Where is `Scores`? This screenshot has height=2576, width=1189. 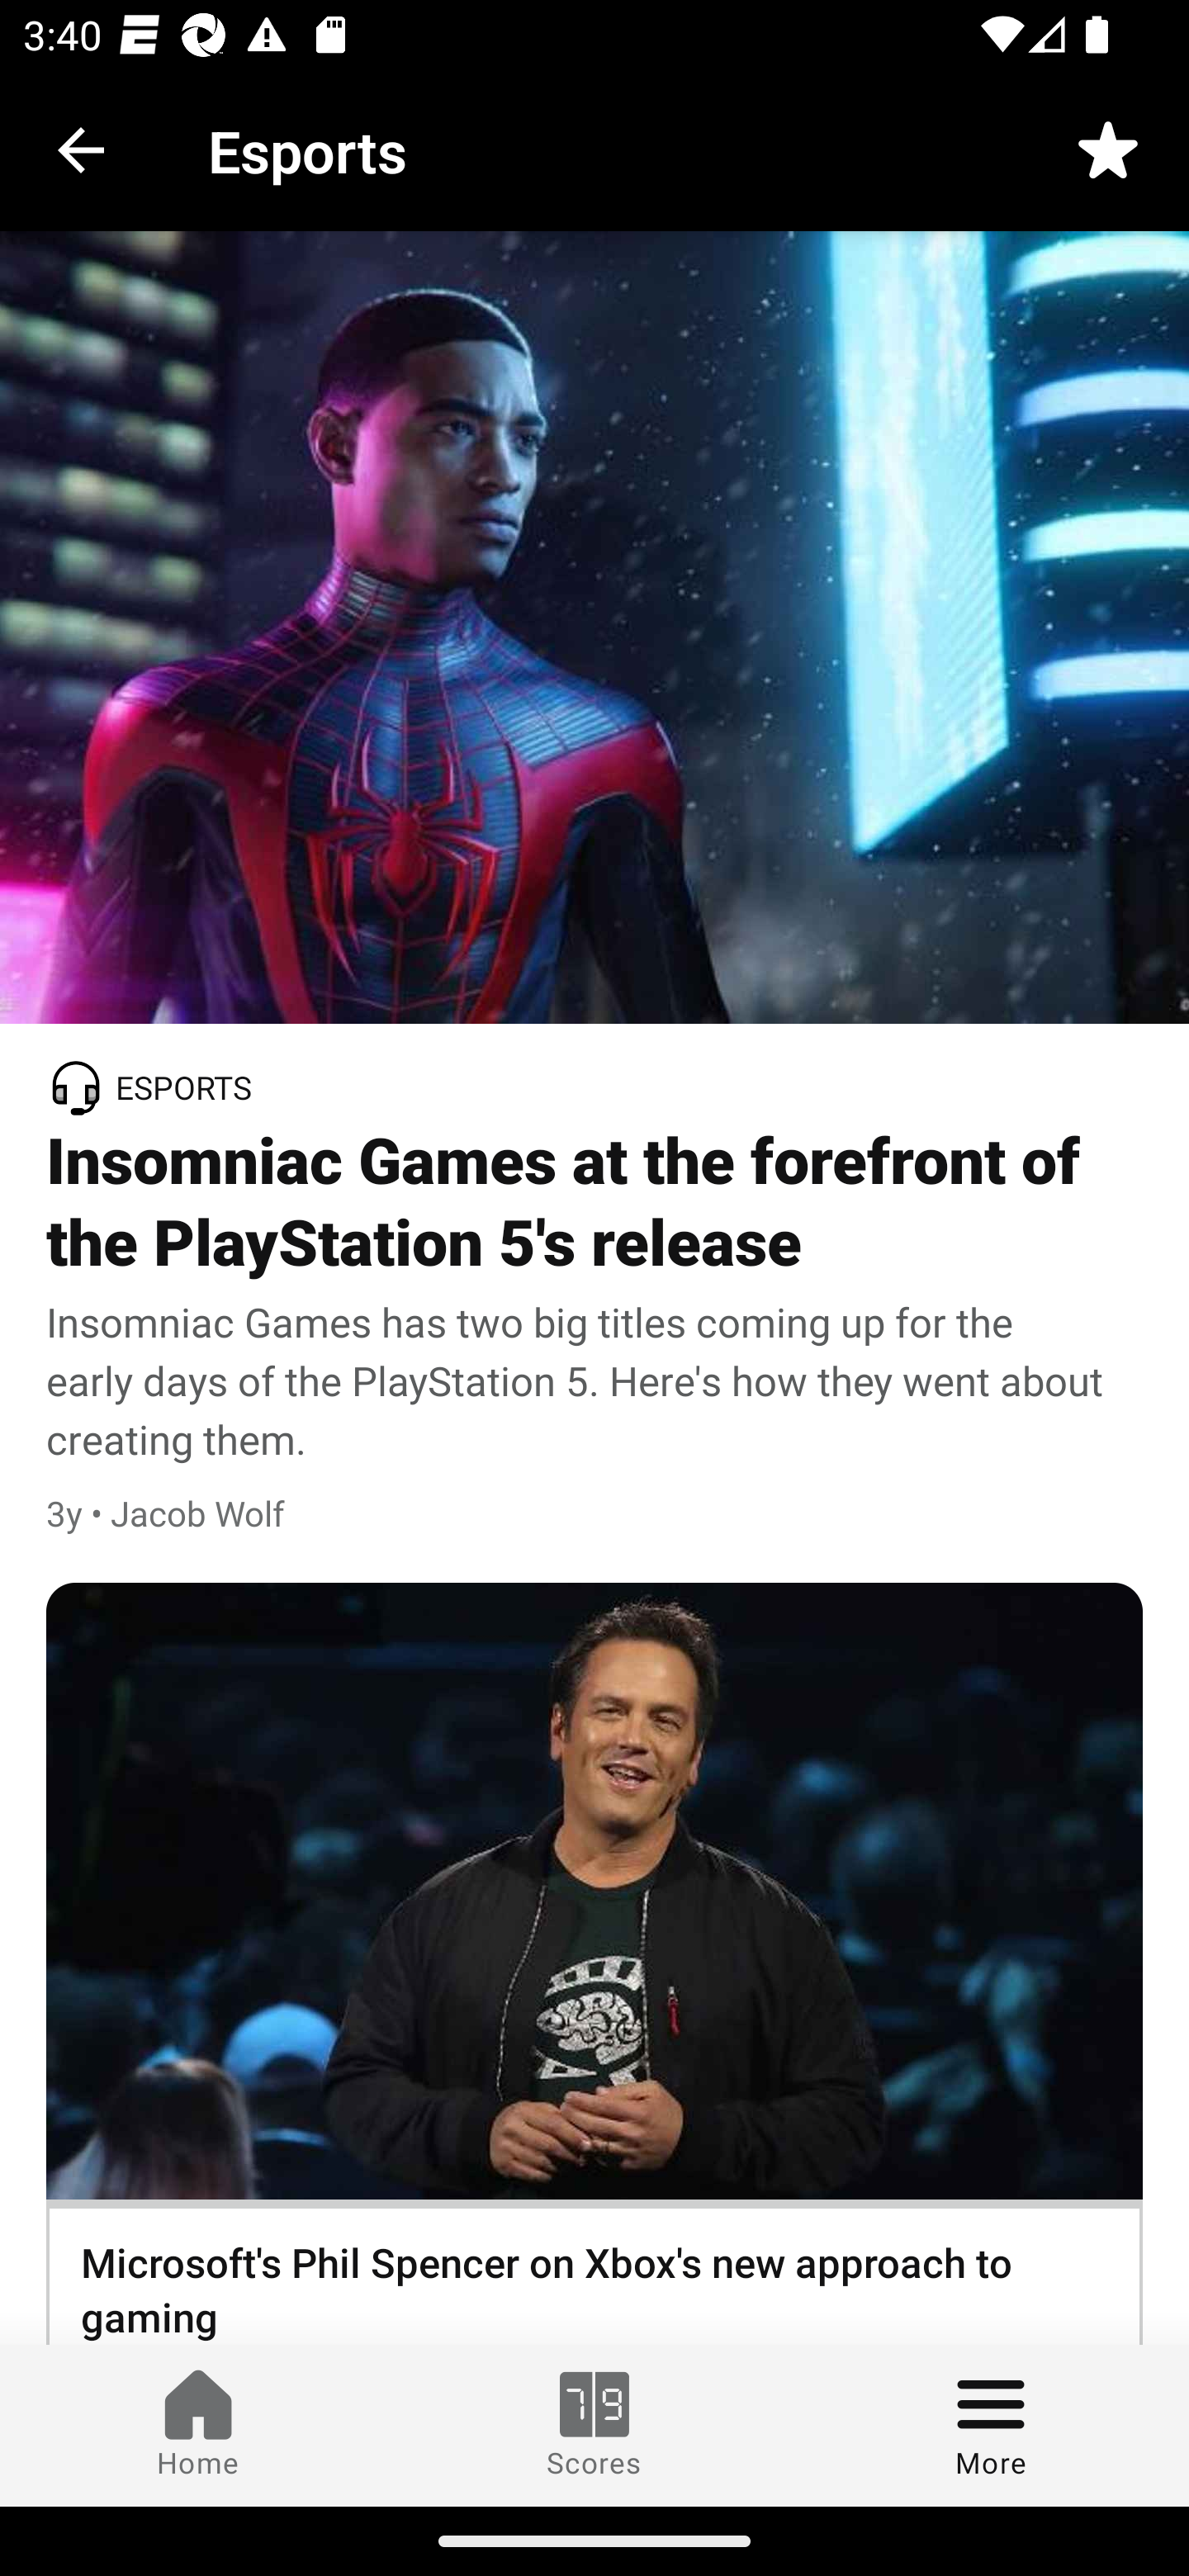 Scores is located at coordinates (594, 2425).